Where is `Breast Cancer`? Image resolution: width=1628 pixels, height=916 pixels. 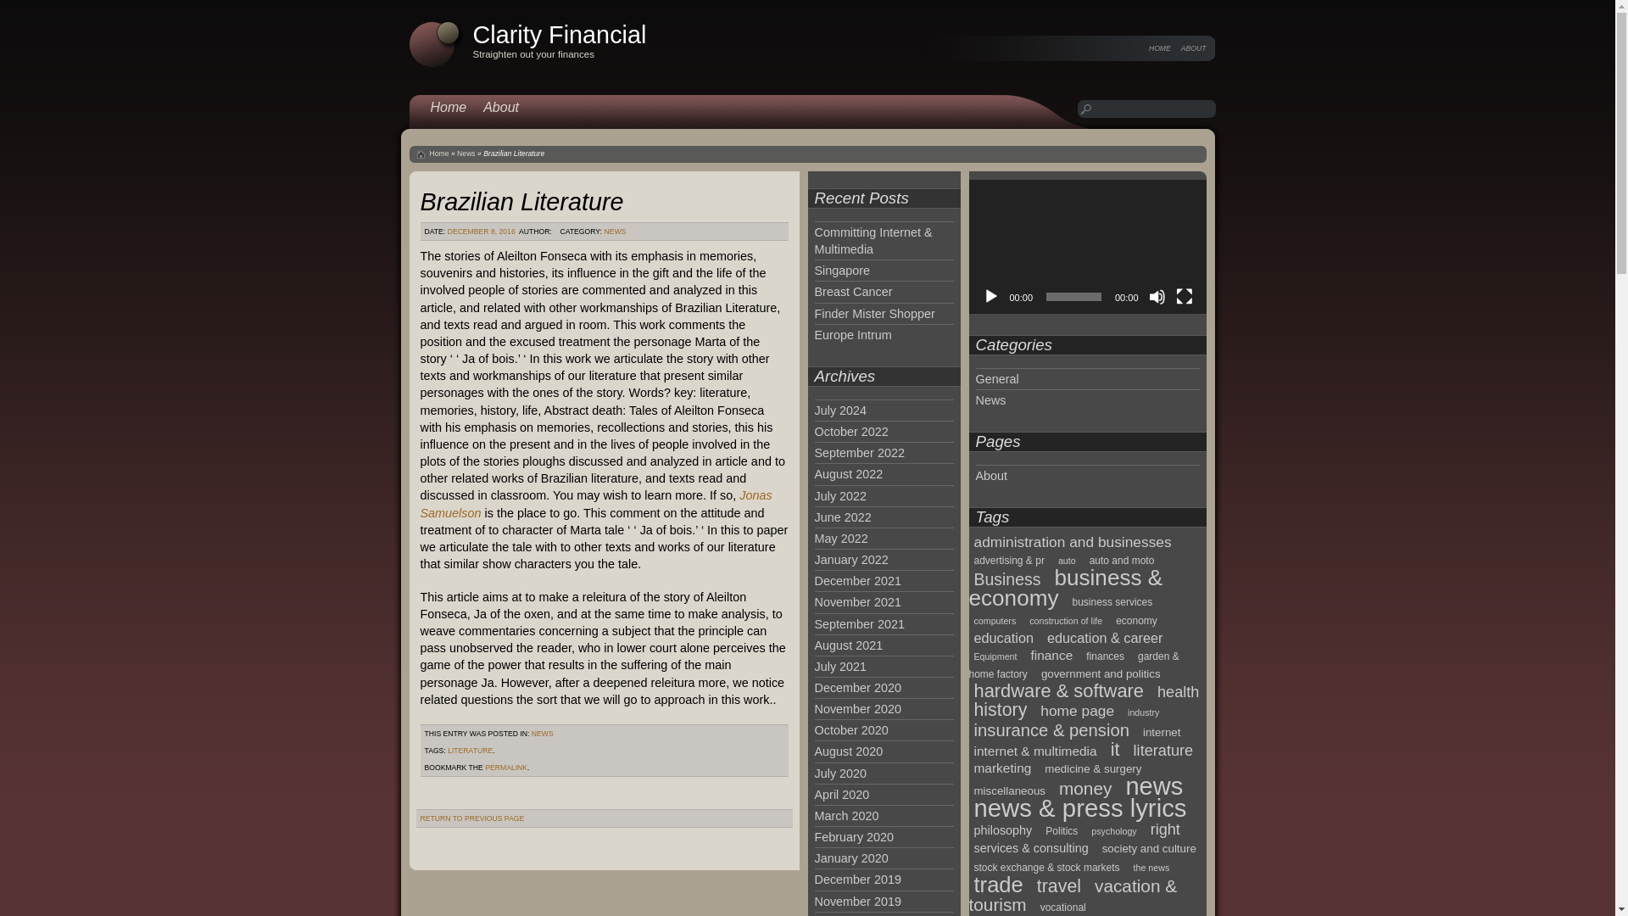
Breast Cancer is located at coordinates (853, 292).